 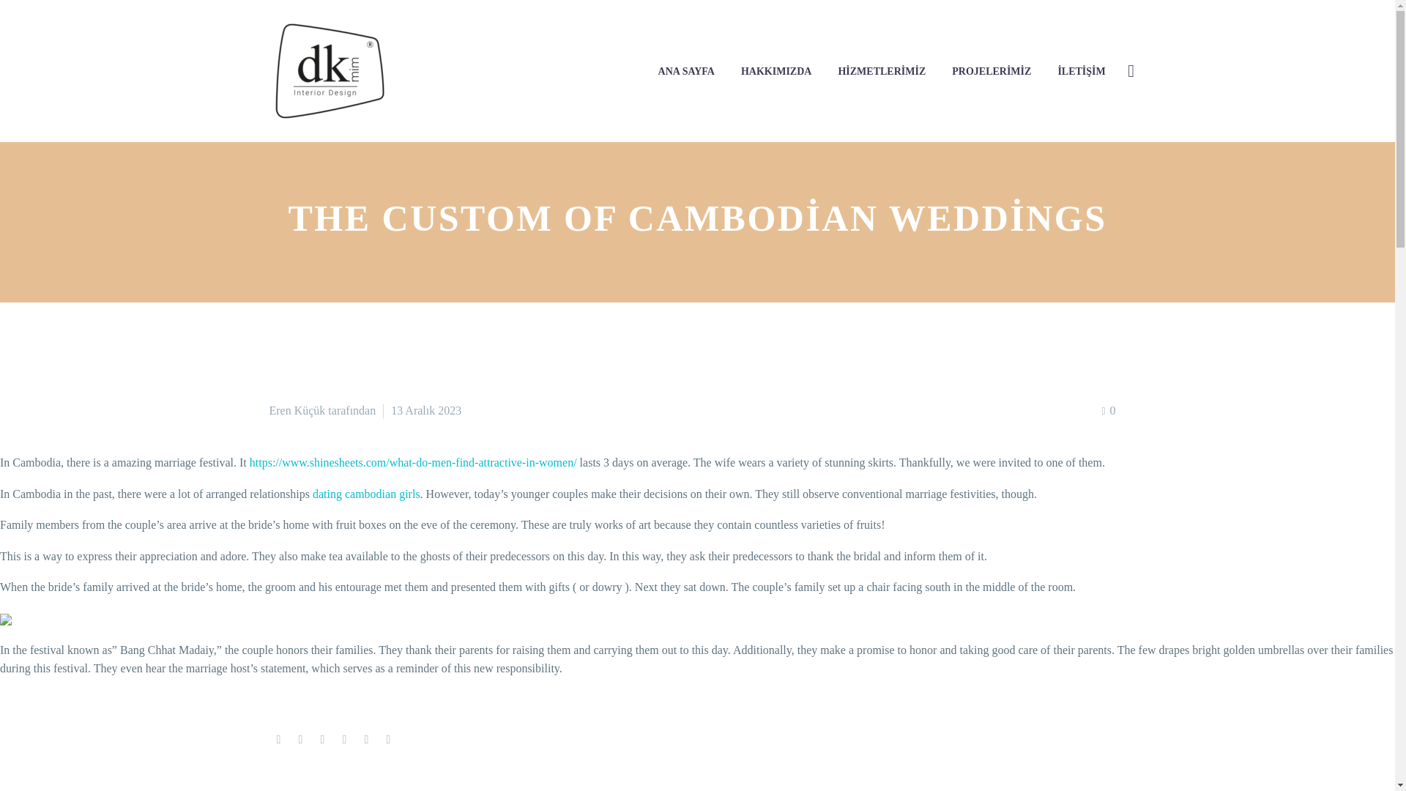 What do you see at coordinates (991, 70) in the screenshot?
I see `PROJELERIMIZ` at bounding box center [991, 70].